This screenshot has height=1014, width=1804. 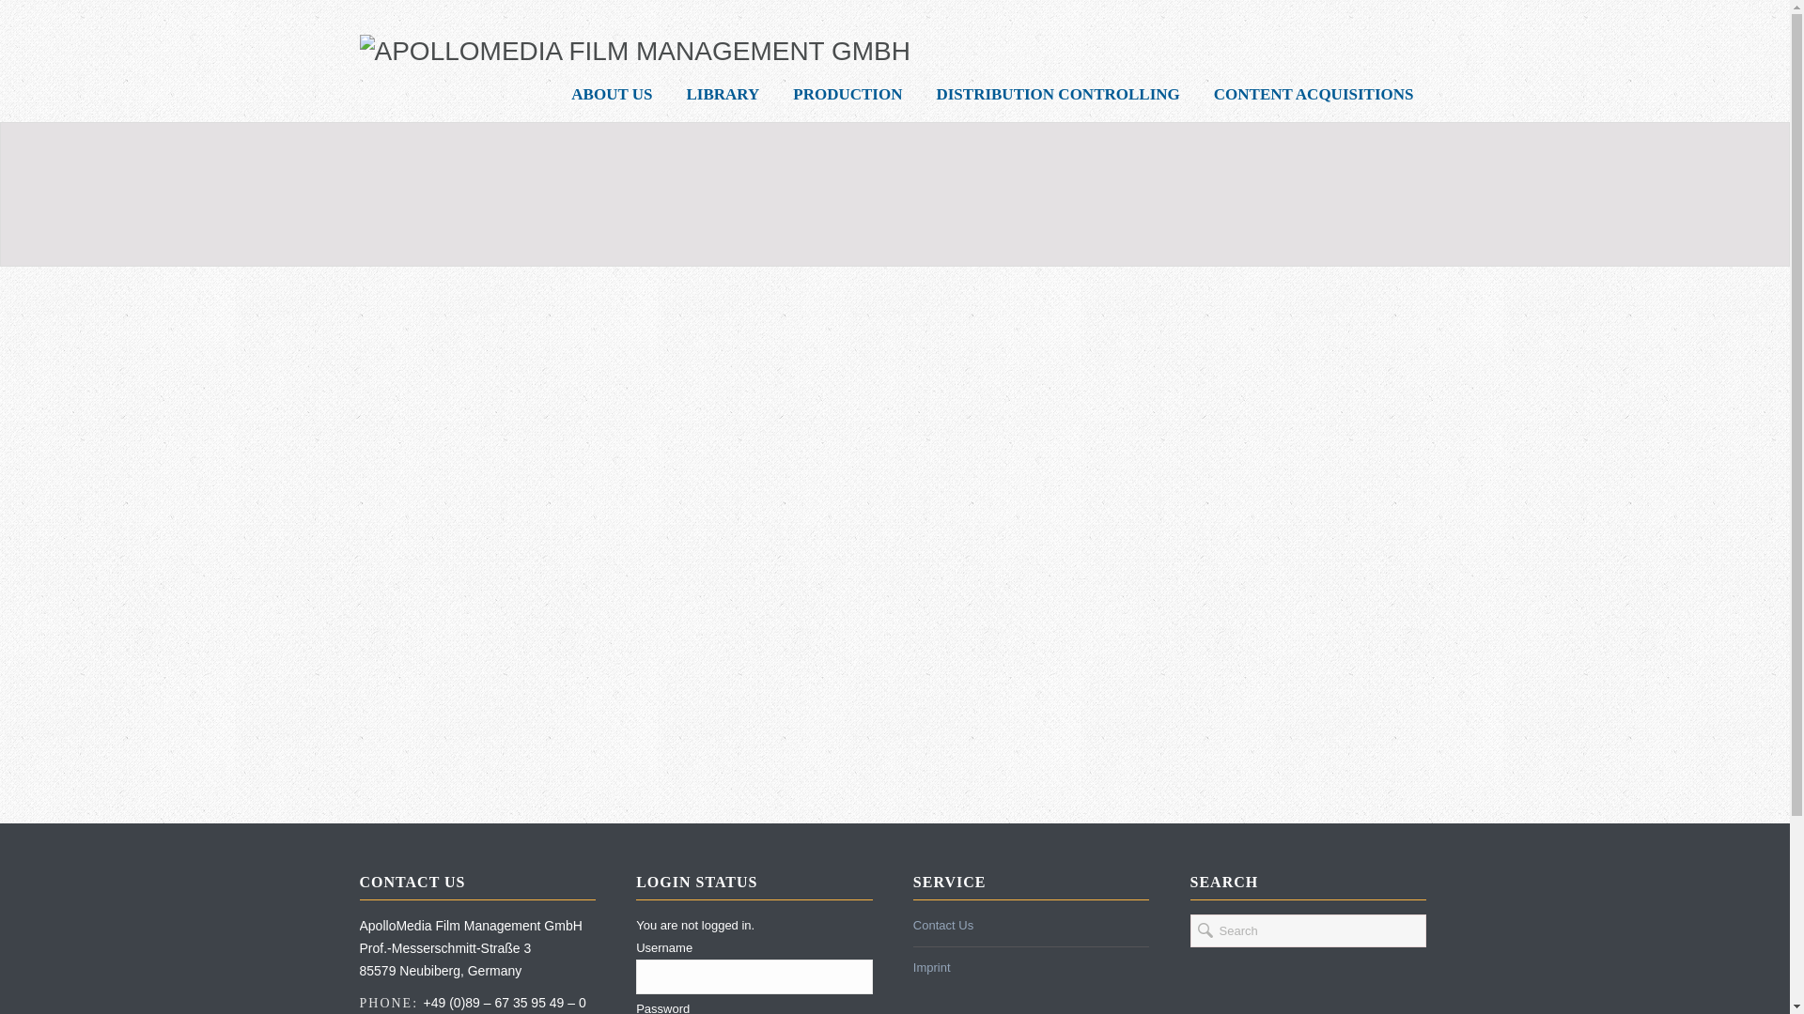 What do you see at coordinates (633, 51) in the screenshot?
I see `ApolloMedia Film Management GmbH` at bounding box center [633, 51].